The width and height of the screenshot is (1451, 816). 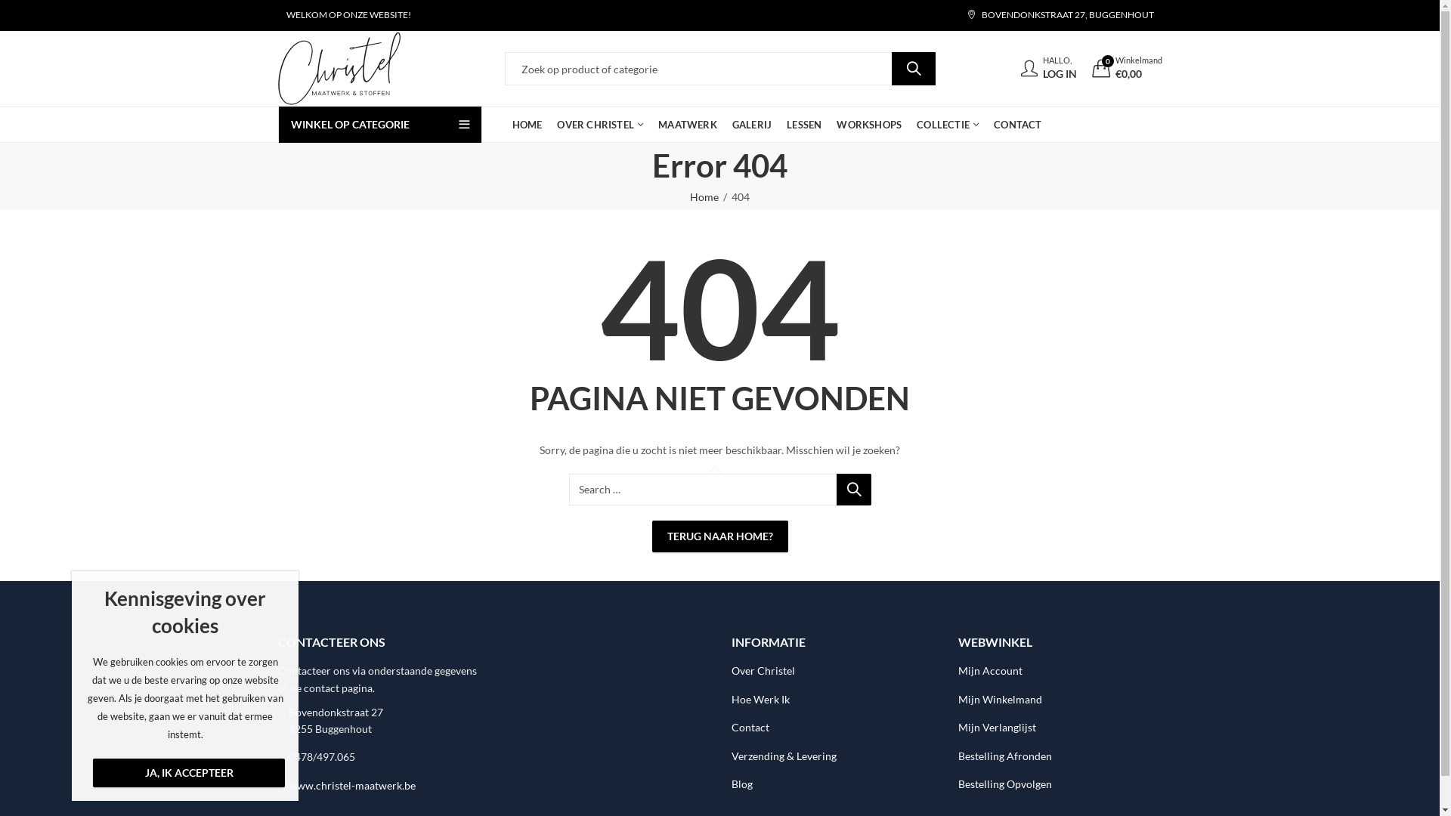 What do you see at coordinates (869, 125) in the screenshot?
I see `WORKSHOPS` at bounding box center [869, 125].